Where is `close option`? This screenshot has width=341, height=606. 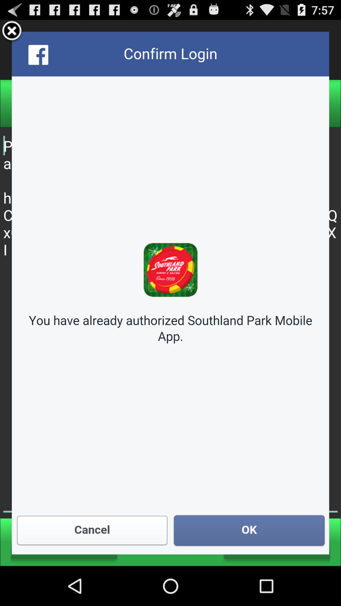 close option is located at coordinates (12, 32).